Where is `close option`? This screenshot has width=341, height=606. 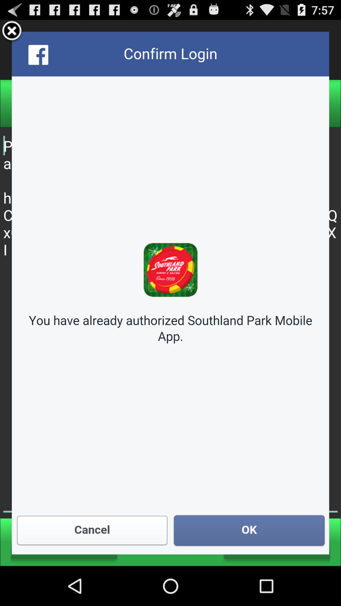 close option is located at coordinates (12, 32).